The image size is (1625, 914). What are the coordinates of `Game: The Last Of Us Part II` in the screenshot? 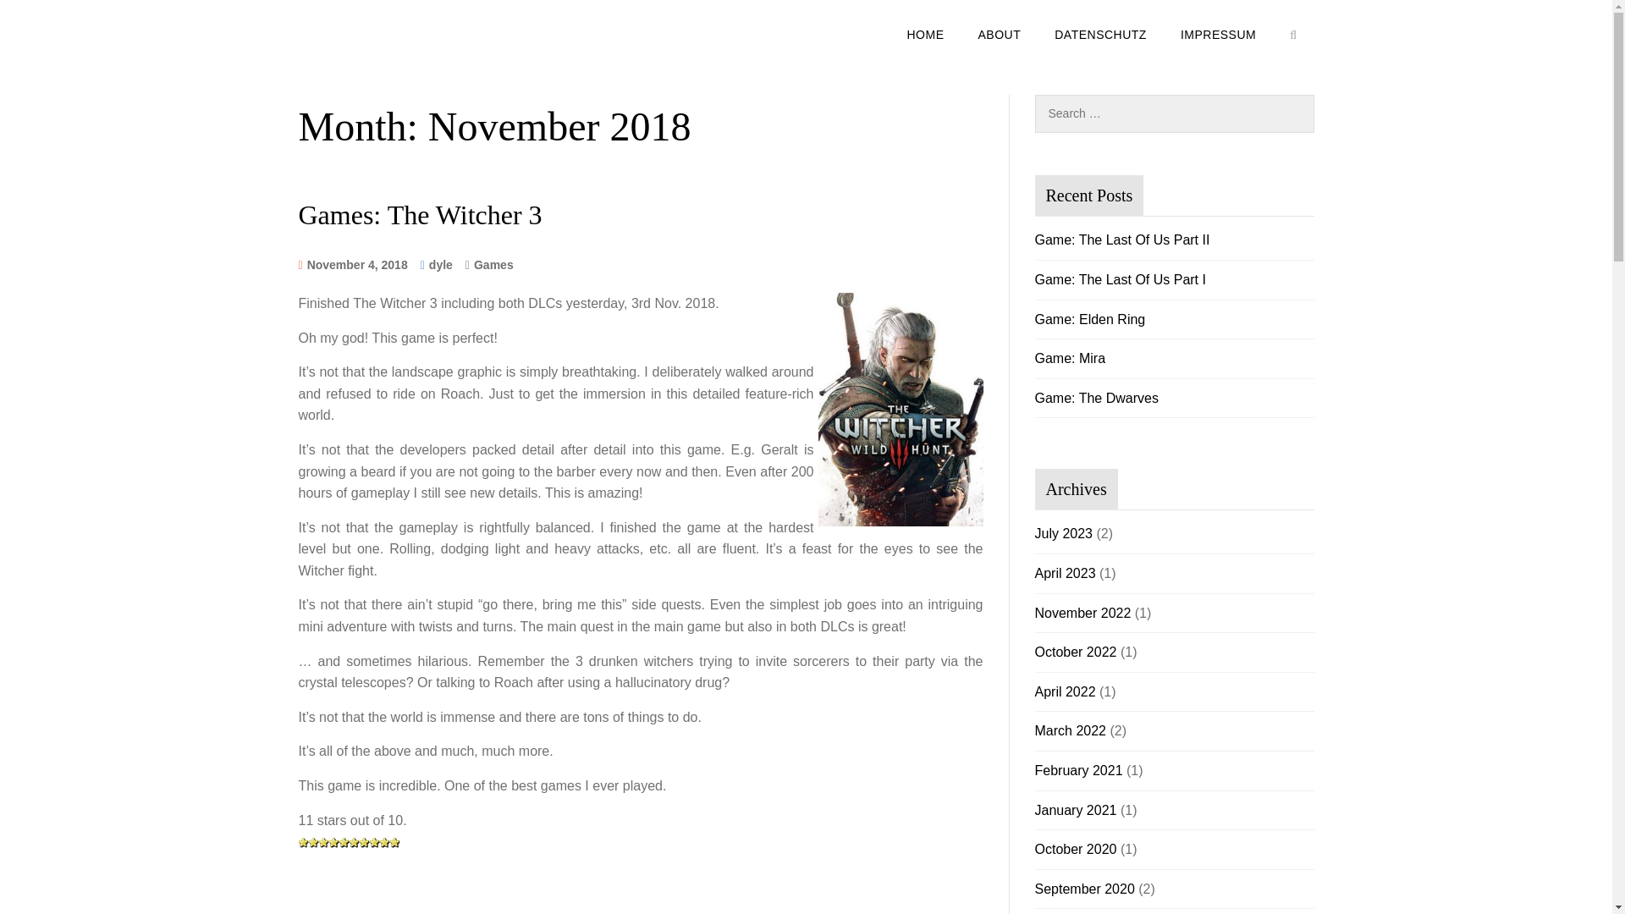 It's located at (1121, 240).